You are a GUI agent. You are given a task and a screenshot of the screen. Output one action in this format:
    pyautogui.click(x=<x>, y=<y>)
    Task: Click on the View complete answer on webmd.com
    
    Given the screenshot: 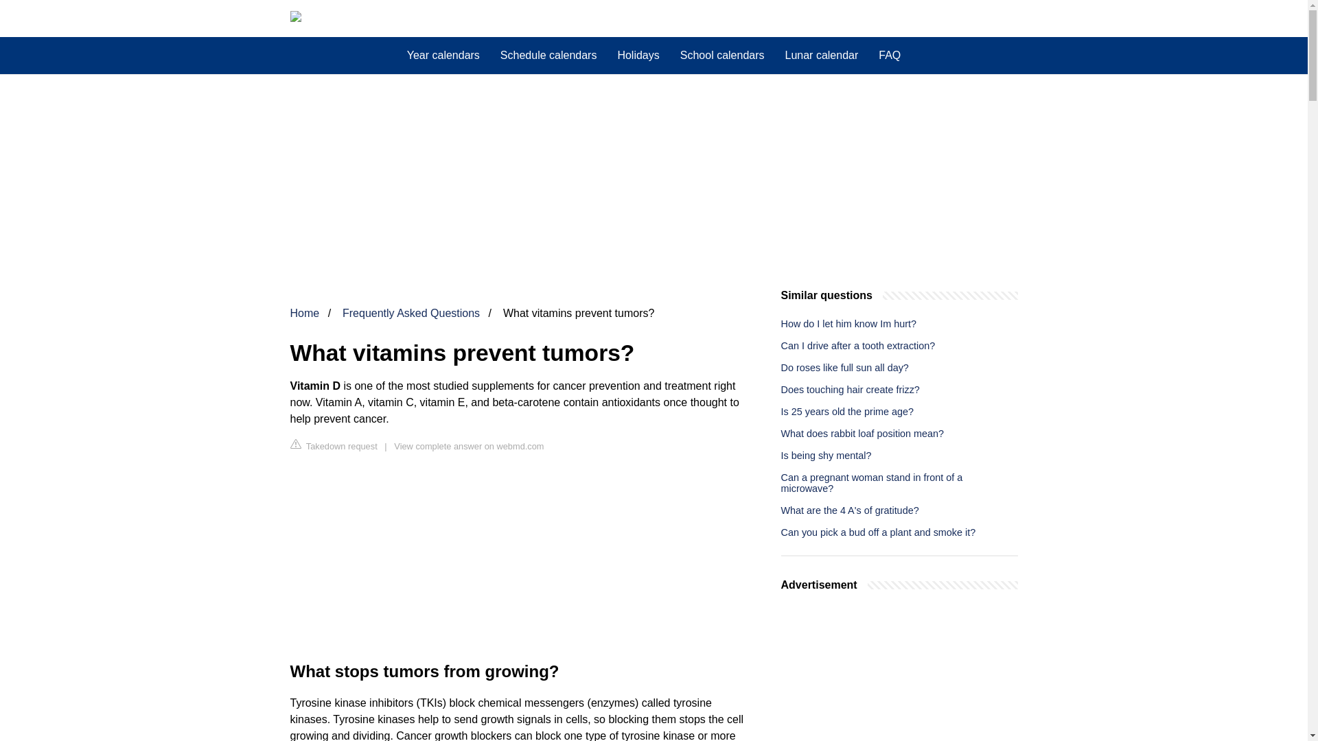 What is the action you would take?
    pyautogui.click(x=468, y=446)
    